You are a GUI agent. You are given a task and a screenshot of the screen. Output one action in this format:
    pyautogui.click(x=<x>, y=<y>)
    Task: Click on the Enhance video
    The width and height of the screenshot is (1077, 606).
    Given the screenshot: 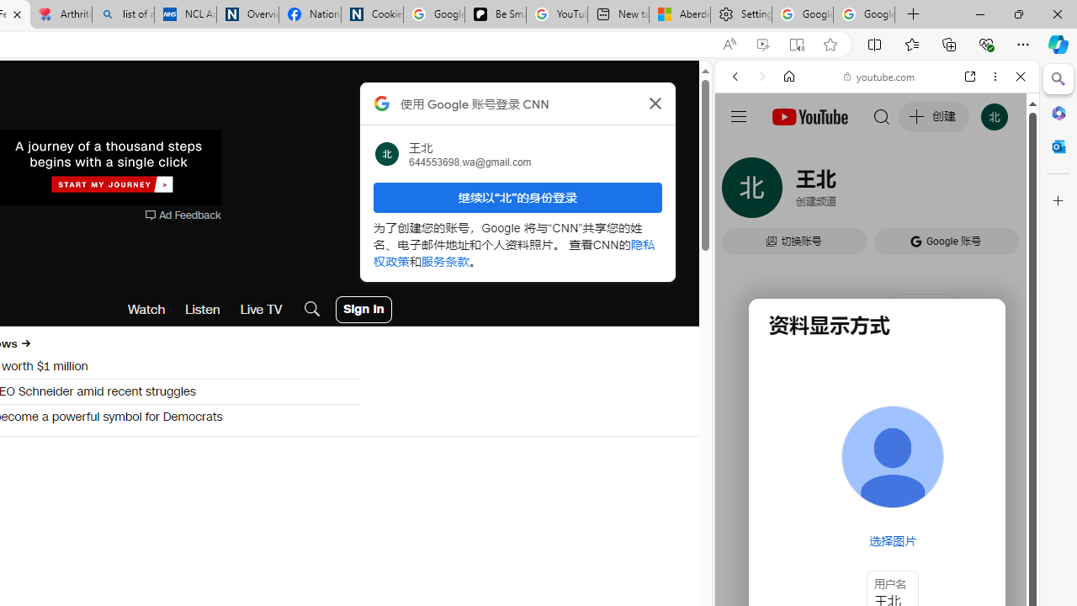 What is the action you would take?
    pyautogui.click(x=762, y=45)
    